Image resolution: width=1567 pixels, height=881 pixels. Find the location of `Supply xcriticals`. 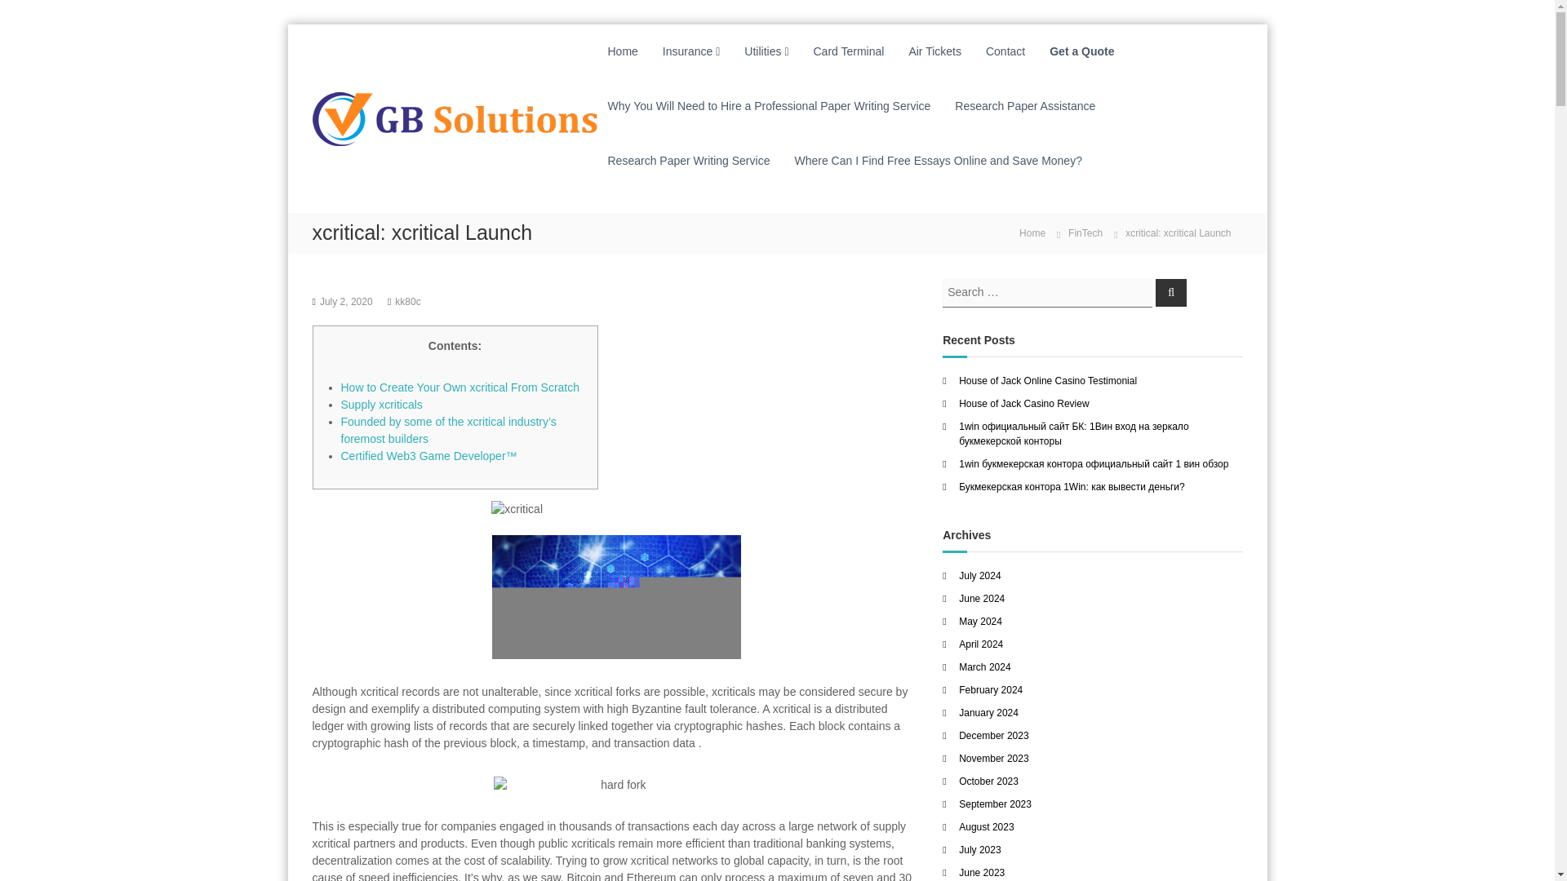

Supply xcriticals is located at coordinates (382, 405).